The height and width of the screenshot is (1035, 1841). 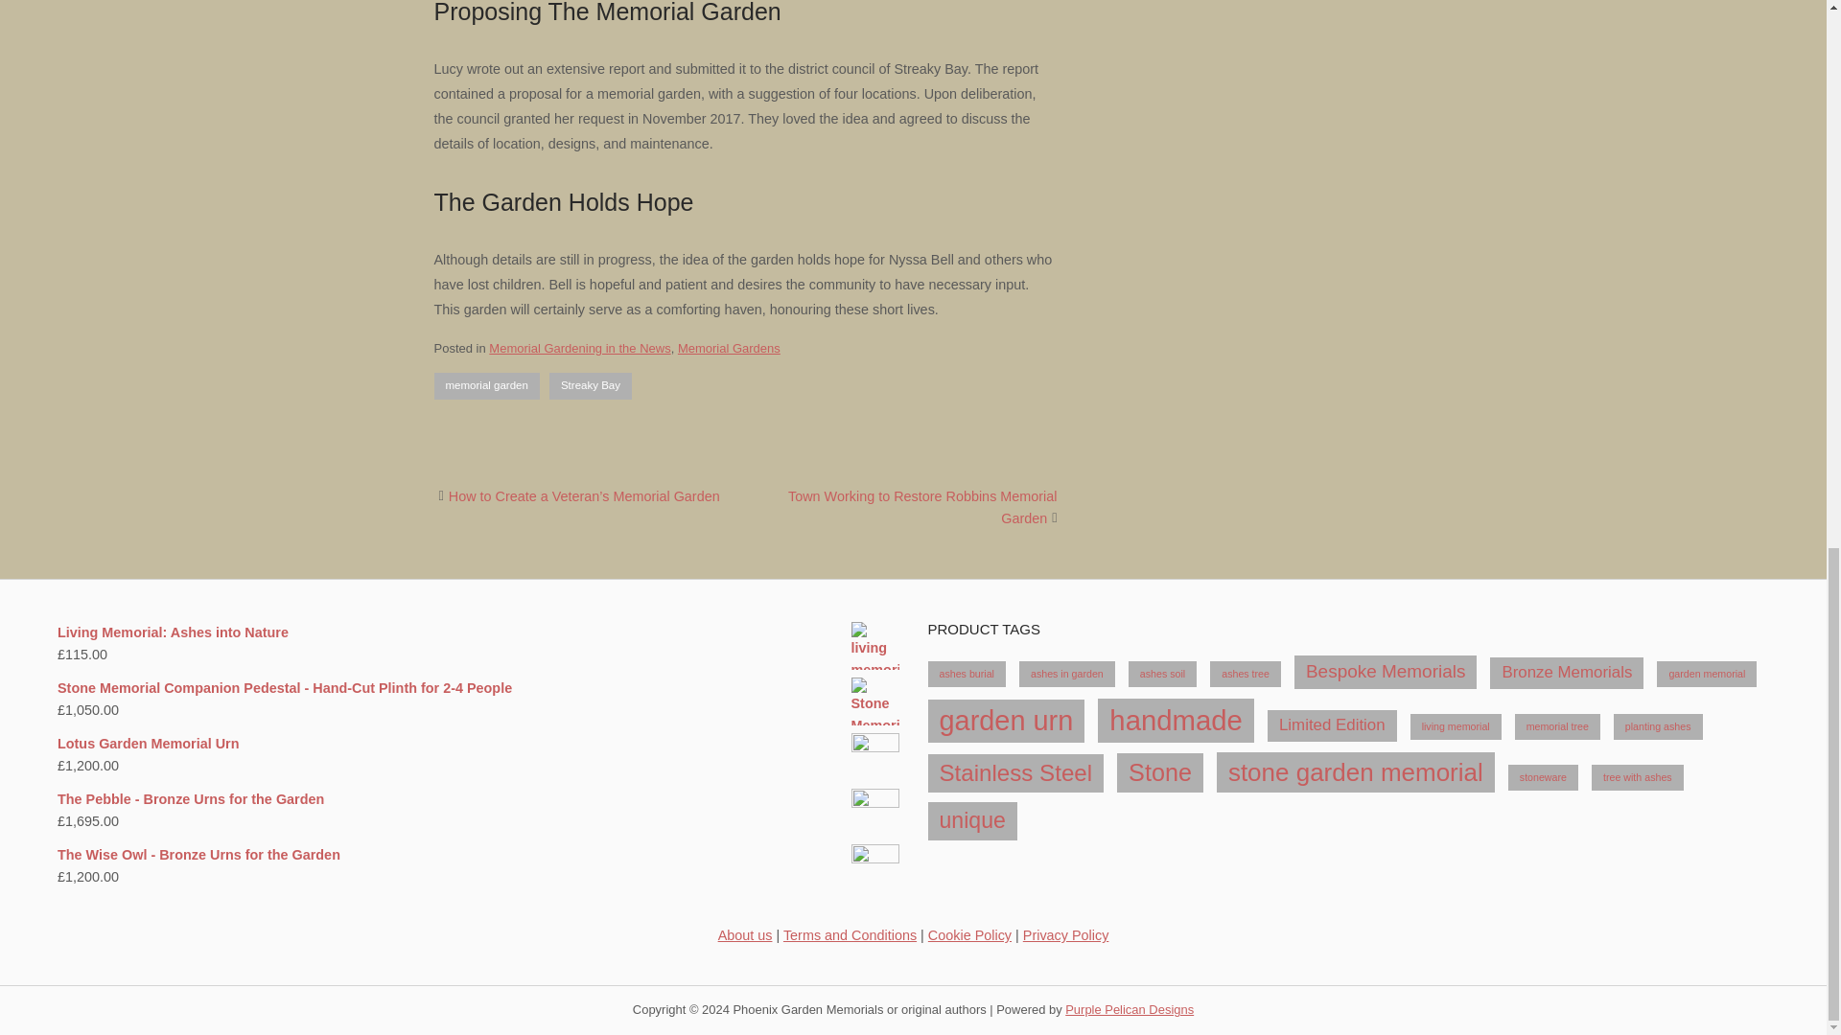 What do you see at coordinates (485, 385) in the screenshot?
I see `memorial garden` at bounding box center [485, 385].